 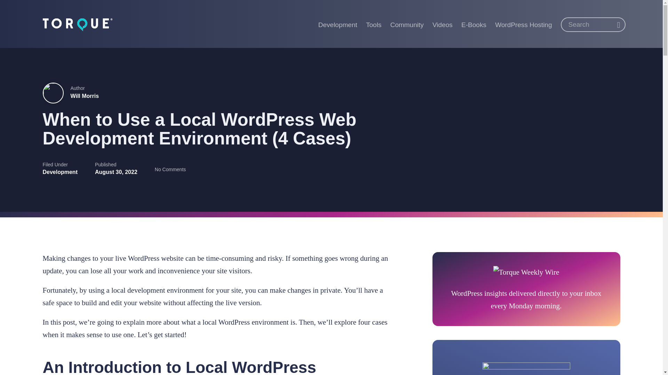 What do you see at coordinates (60, 172) in the screenshot?
I see `Development` at bounding box center [60, 172].